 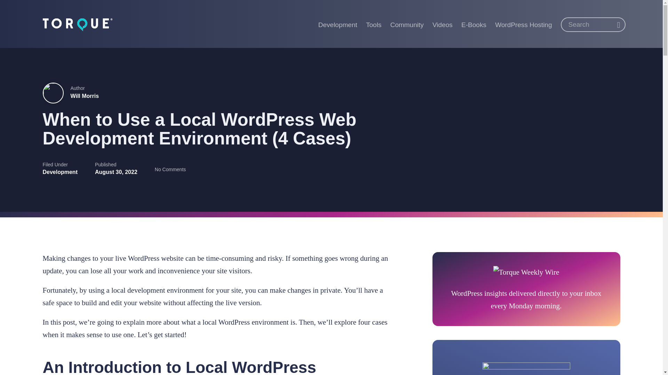 What do you see at coordinates (60, 172) in the screenshot?
I see `Development` at bounding box center [60, 172].